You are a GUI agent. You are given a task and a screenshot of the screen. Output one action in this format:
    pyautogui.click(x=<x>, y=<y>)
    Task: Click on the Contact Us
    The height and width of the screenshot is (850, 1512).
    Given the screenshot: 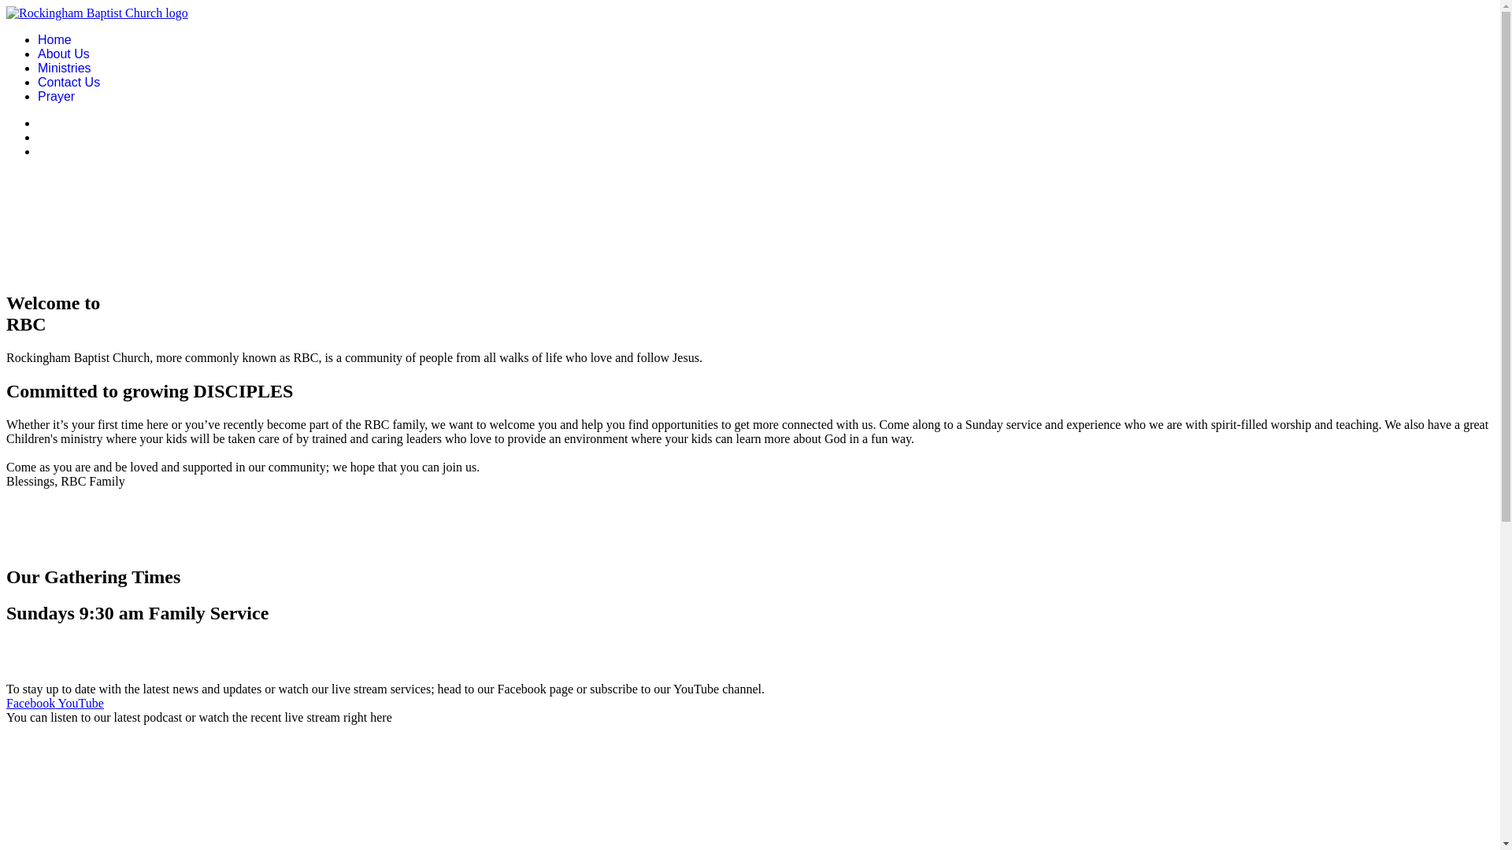 What is the action you would take?
    pyautogui.click(x=69, y=82)
    